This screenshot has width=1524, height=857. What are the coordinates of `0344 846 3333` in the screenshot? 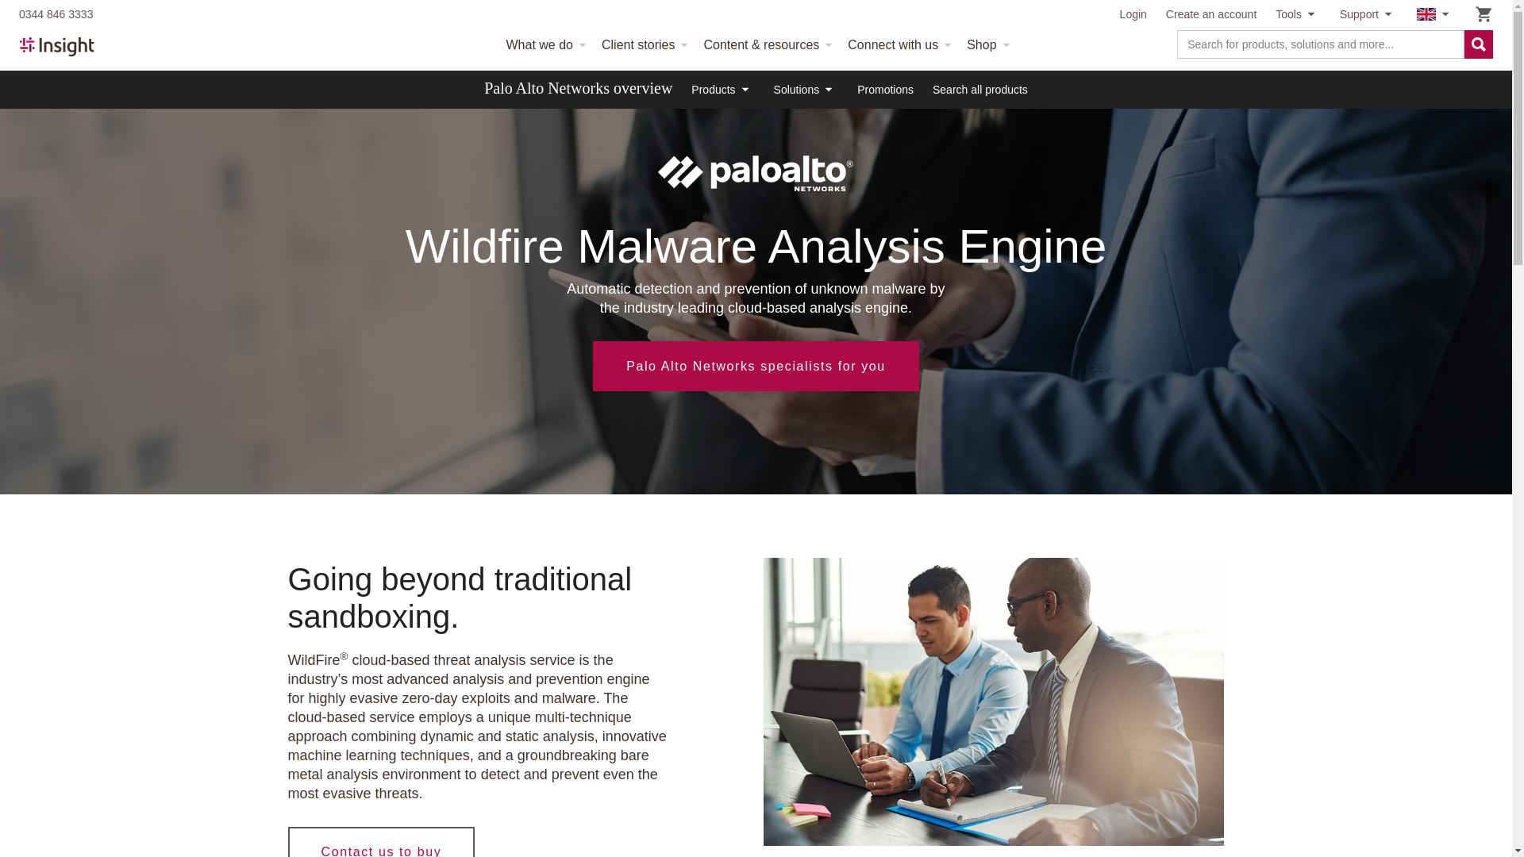 It's located at (56, 14).